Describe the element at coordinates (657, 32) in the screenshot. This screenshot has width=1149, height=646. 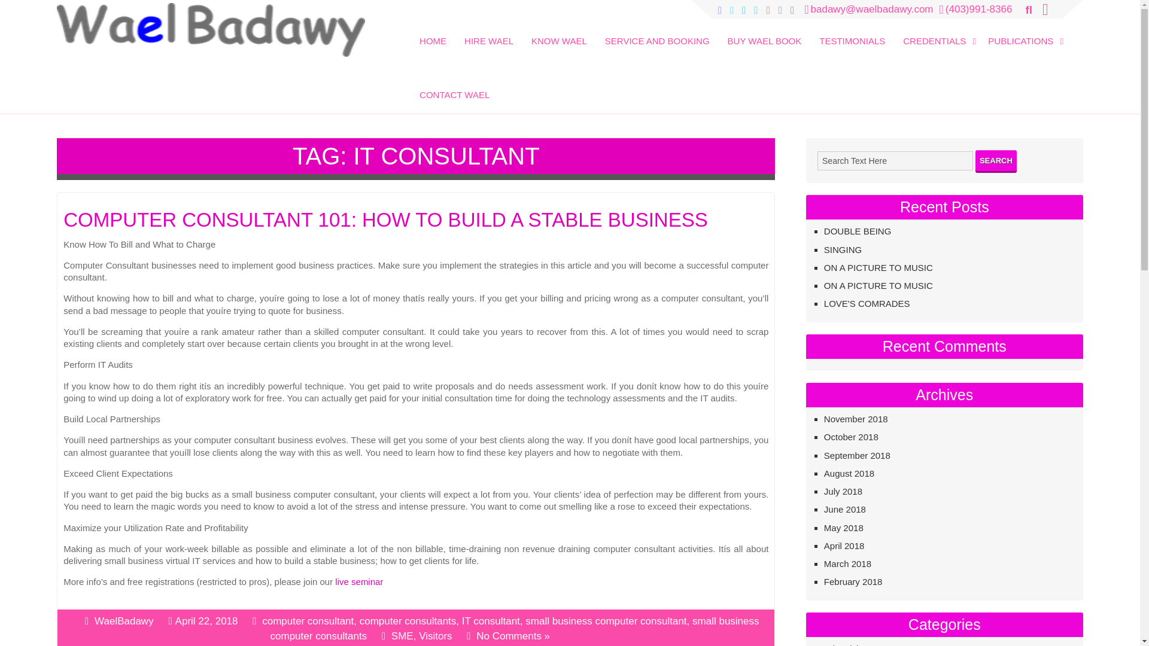
I see `SERVICE AND BOOKING` at that location.